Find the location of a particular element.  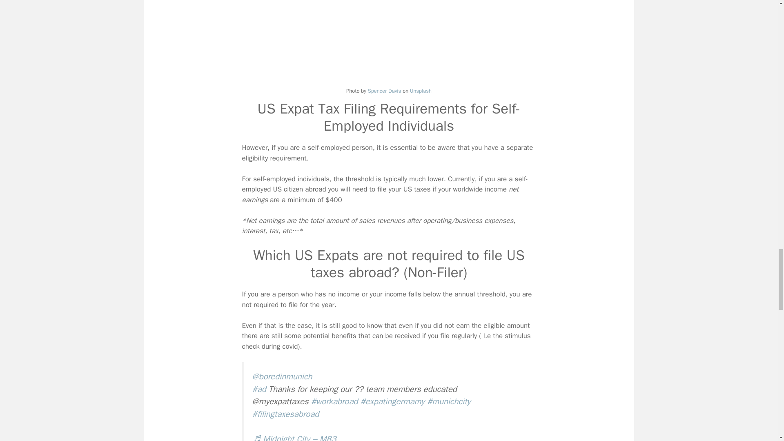

expatingermamy is located at coordinates (393, 401).